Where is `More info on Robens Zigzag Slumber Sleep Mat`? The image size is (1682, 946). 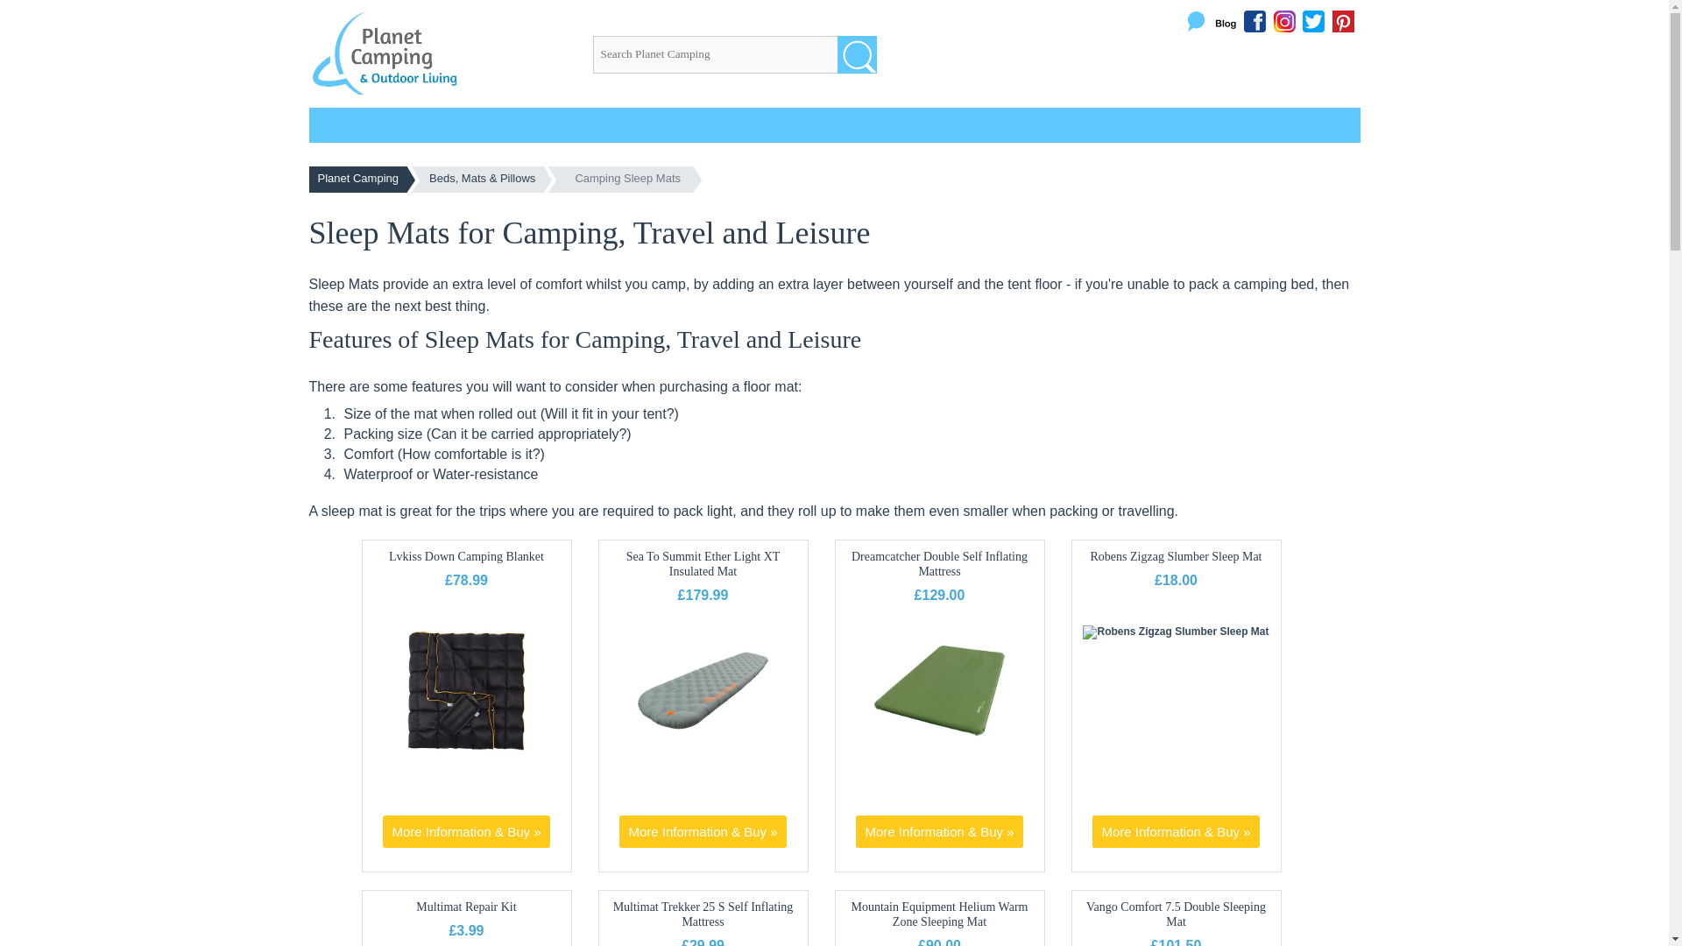
More info on Robens Zigzag Slumber Sleep Mat is located at coordinates (1175, 830).